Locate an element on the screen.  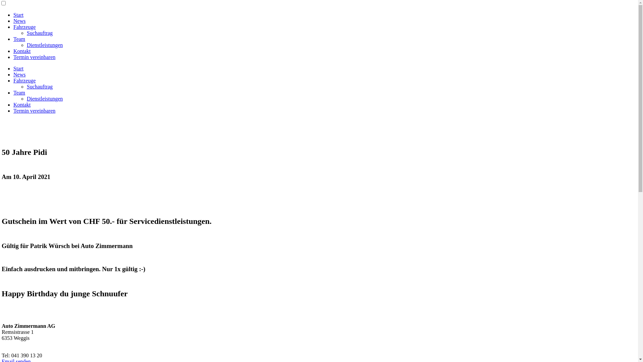
Start is located at coordinates (18, 68).